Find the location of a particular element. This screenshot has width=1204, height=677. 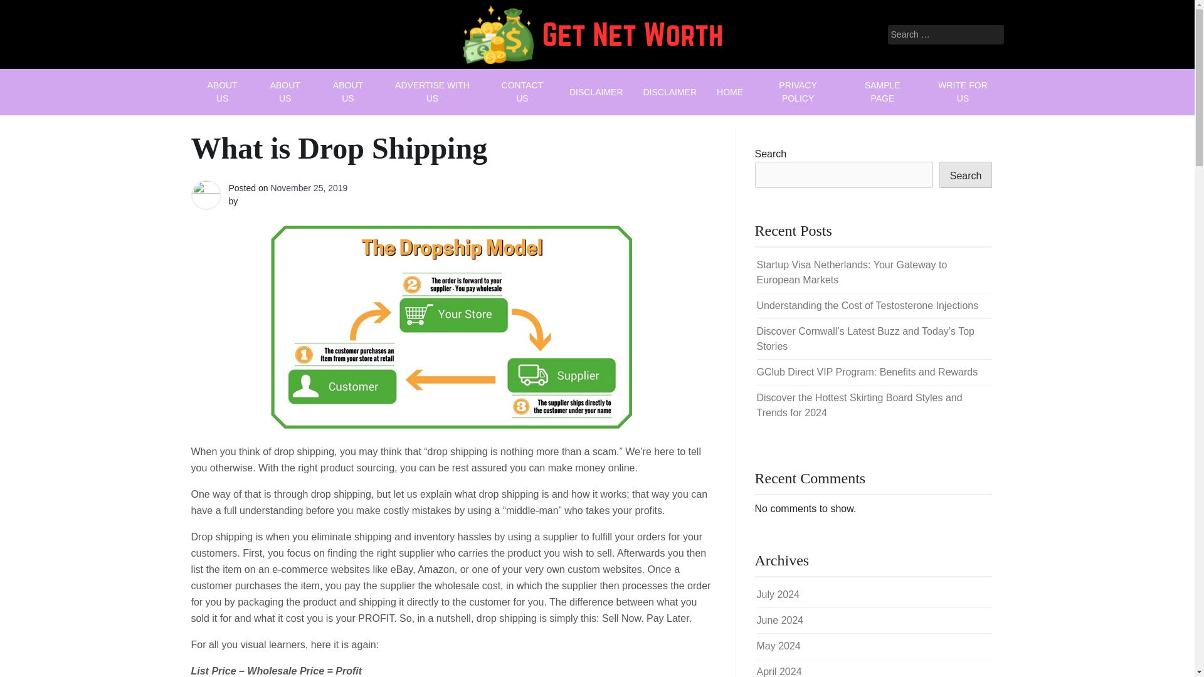

November 25, 2019 is located at coordinates (309, 187).